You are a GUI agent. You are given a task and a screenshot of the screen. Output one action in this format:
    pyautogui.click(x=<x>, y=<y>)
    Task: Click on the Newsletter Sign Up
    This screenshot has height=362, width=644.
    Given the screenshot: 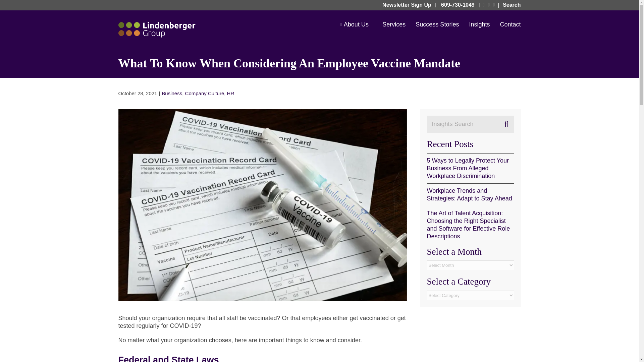 What is the action you would take?
    pyautogui.click(x=409, y=5)
    